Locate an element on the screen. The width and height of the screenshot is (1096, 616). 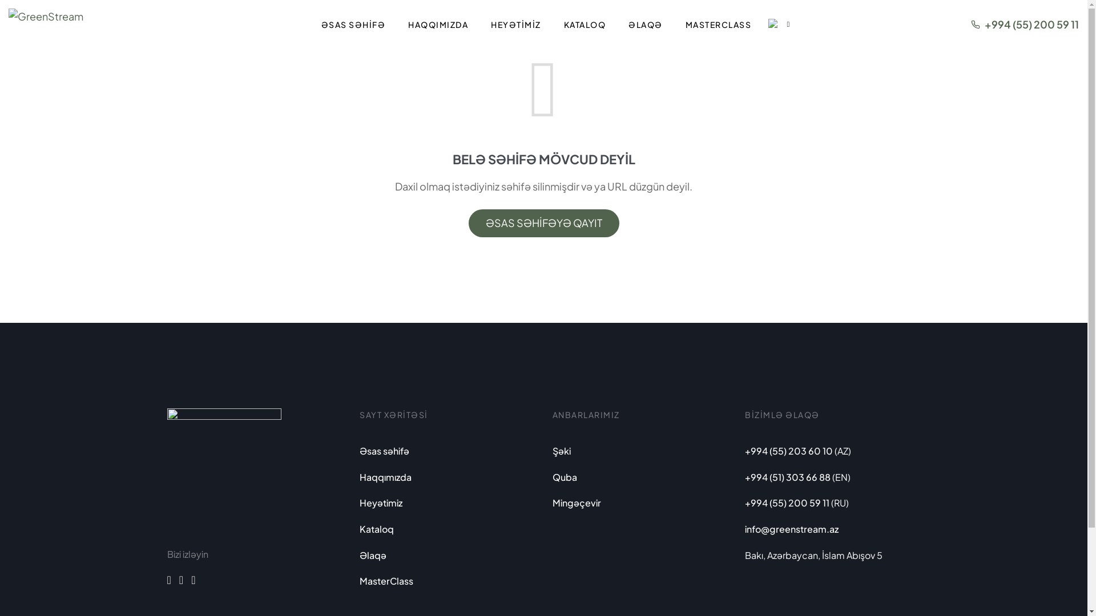
Quba is located at coordinates (565, 477).